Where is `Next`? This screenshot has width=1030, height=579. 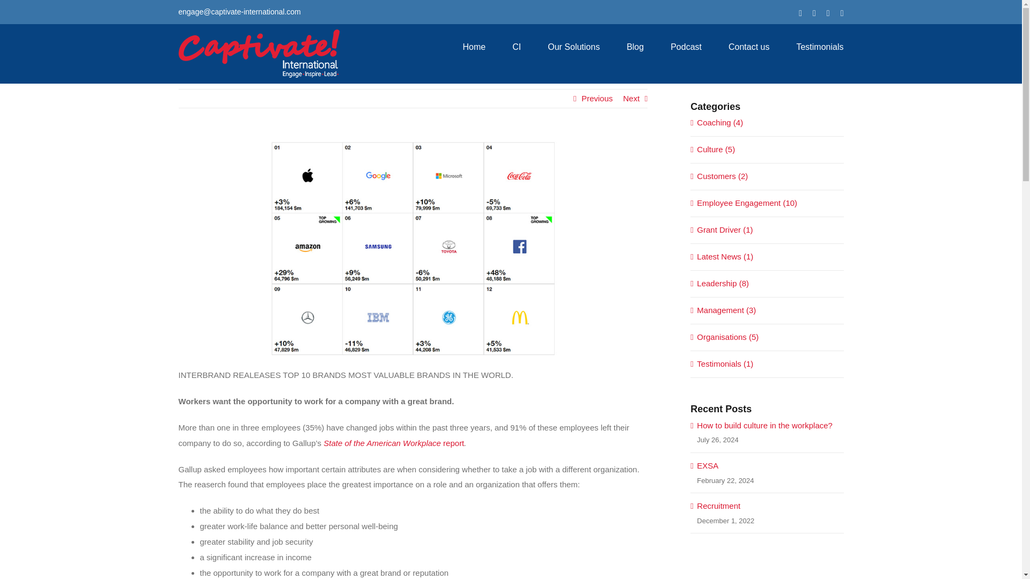 Next is located at coordinates (631, 99).